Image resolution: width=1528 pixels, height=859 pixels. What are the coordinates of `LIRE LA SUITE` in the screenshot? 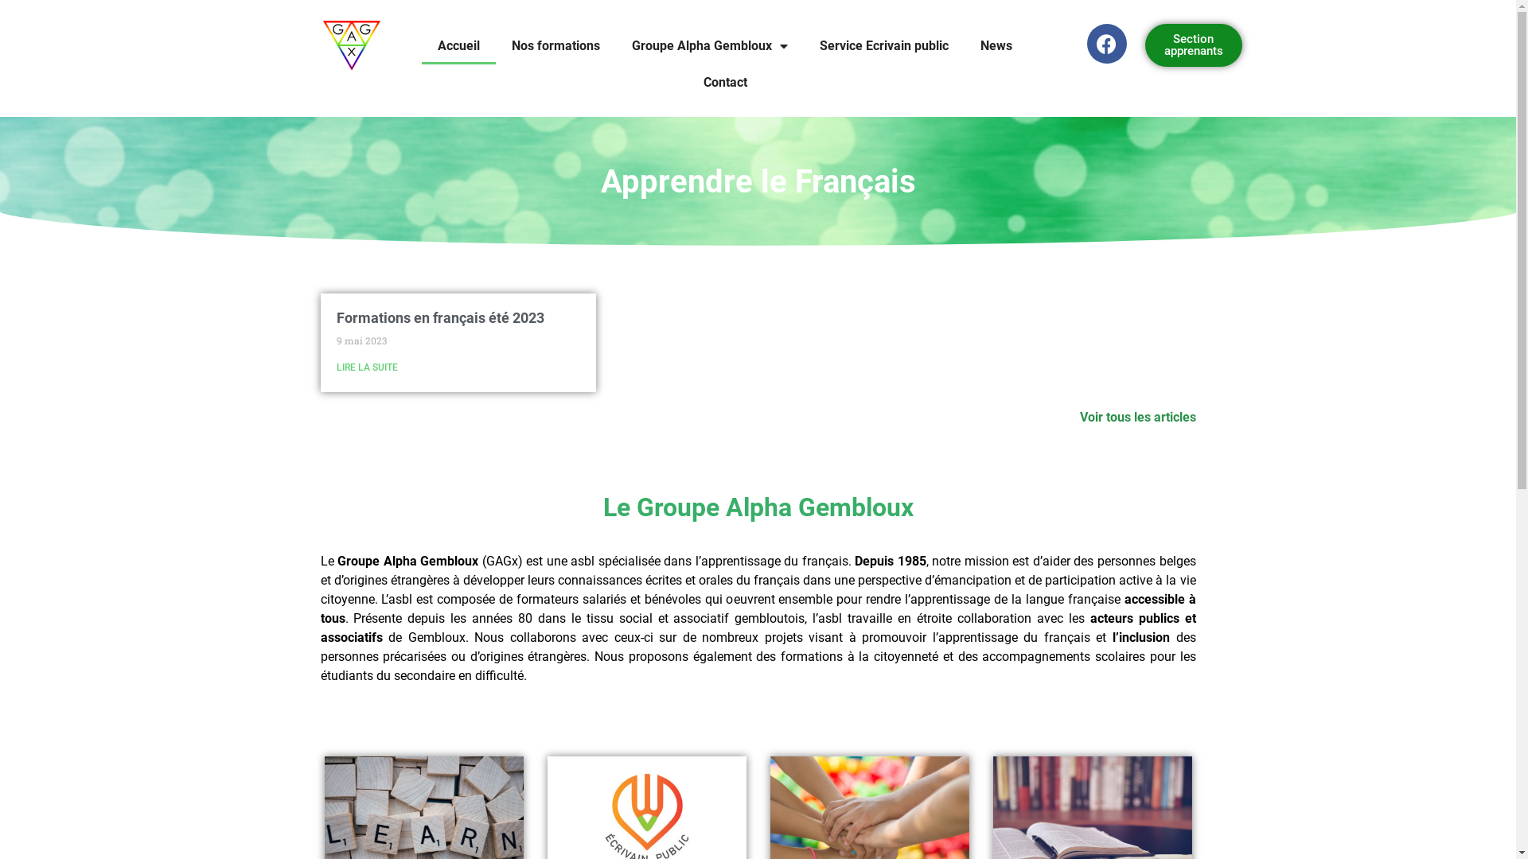 It's located at (366, 367).